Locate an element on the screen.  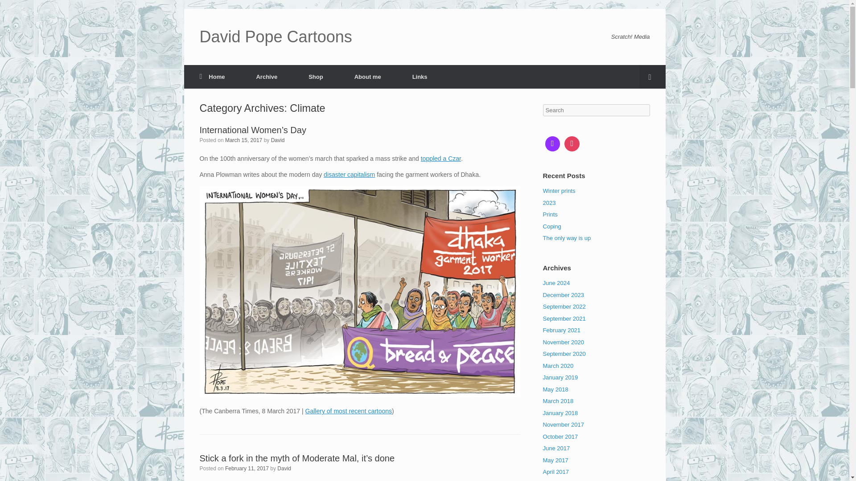
Links is located at coordinates (420, 77).